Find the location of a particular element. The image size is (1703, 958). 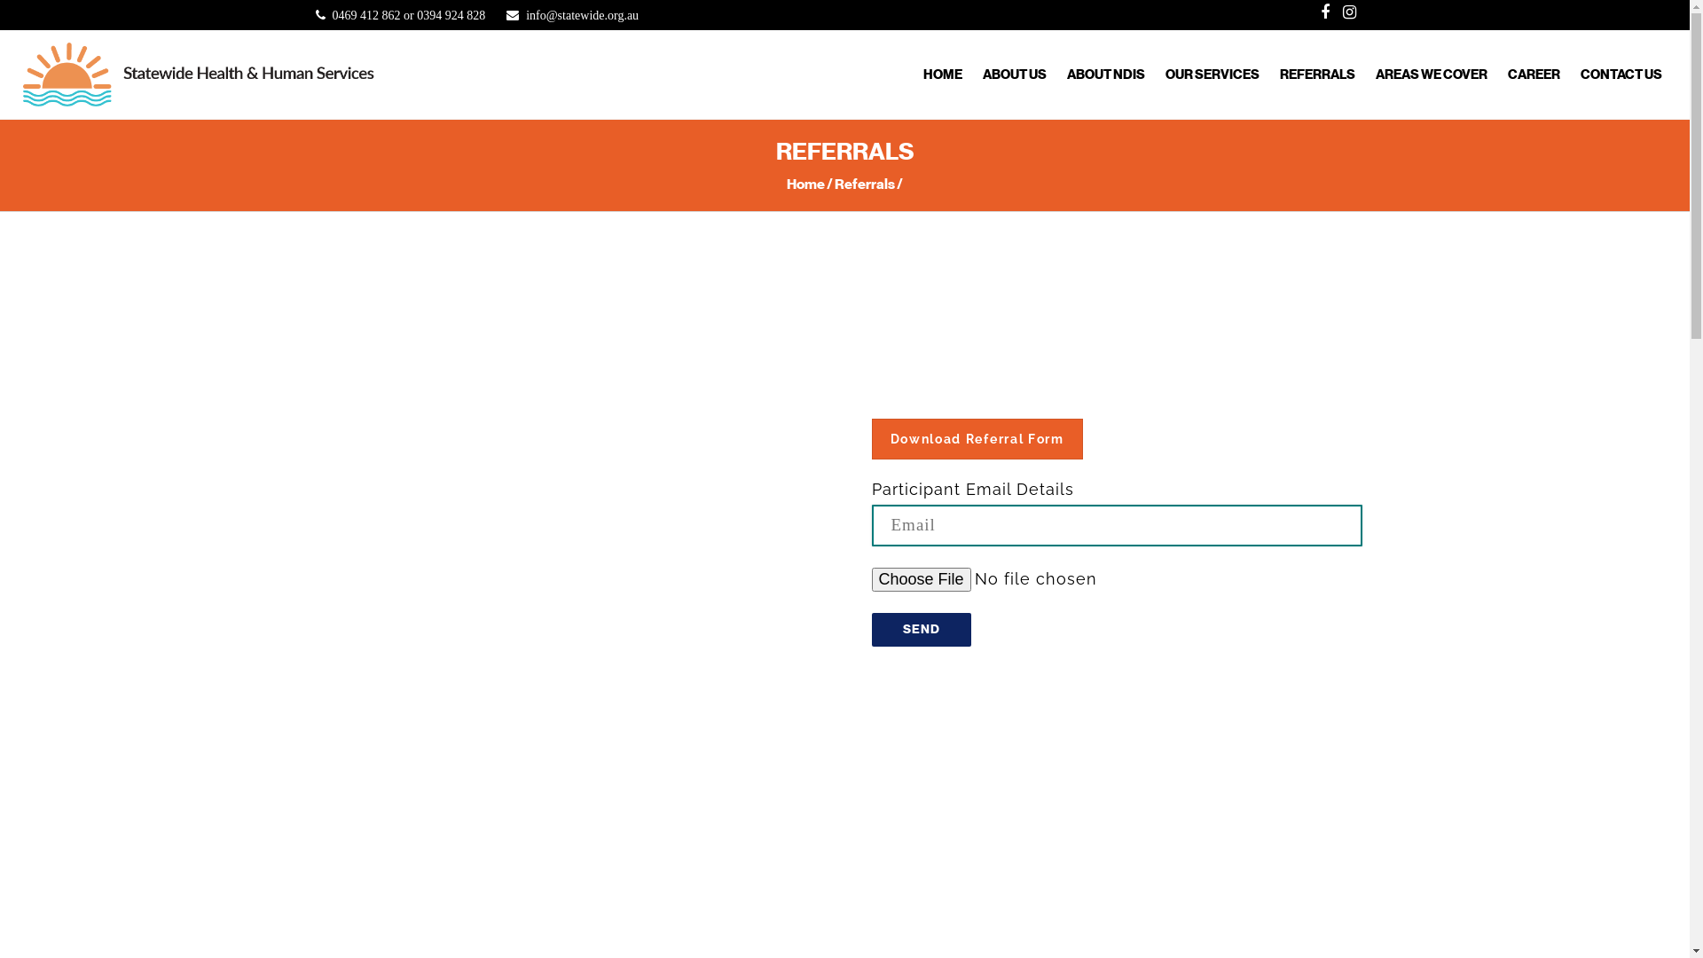

ABOUT US is located at coordinates (1015, 72).